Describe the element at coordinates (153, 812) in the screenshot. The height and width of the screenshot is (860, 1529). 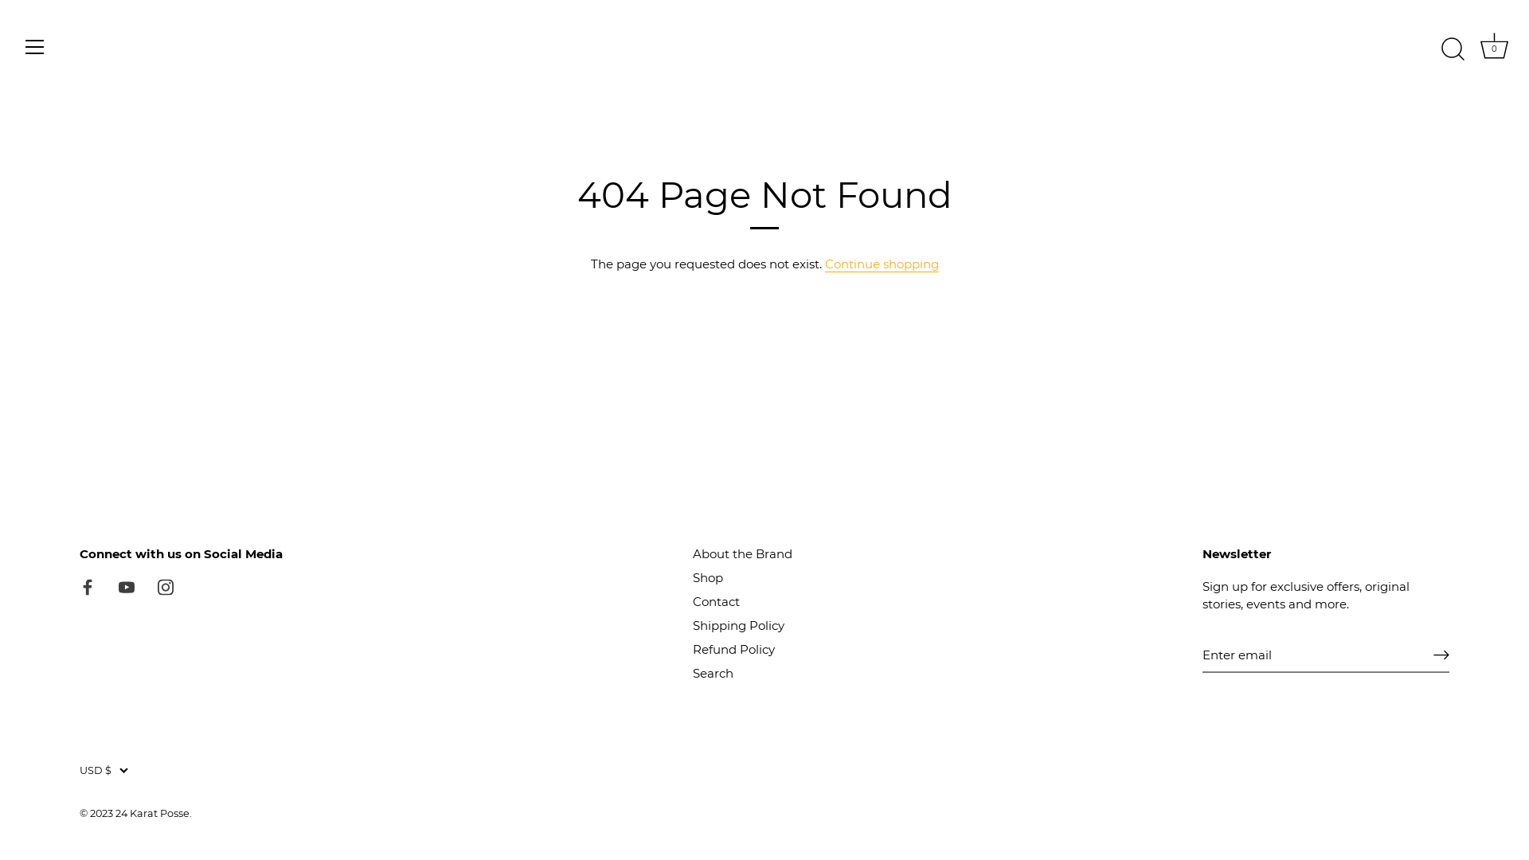
I see `24 Karat Posse` at that location.